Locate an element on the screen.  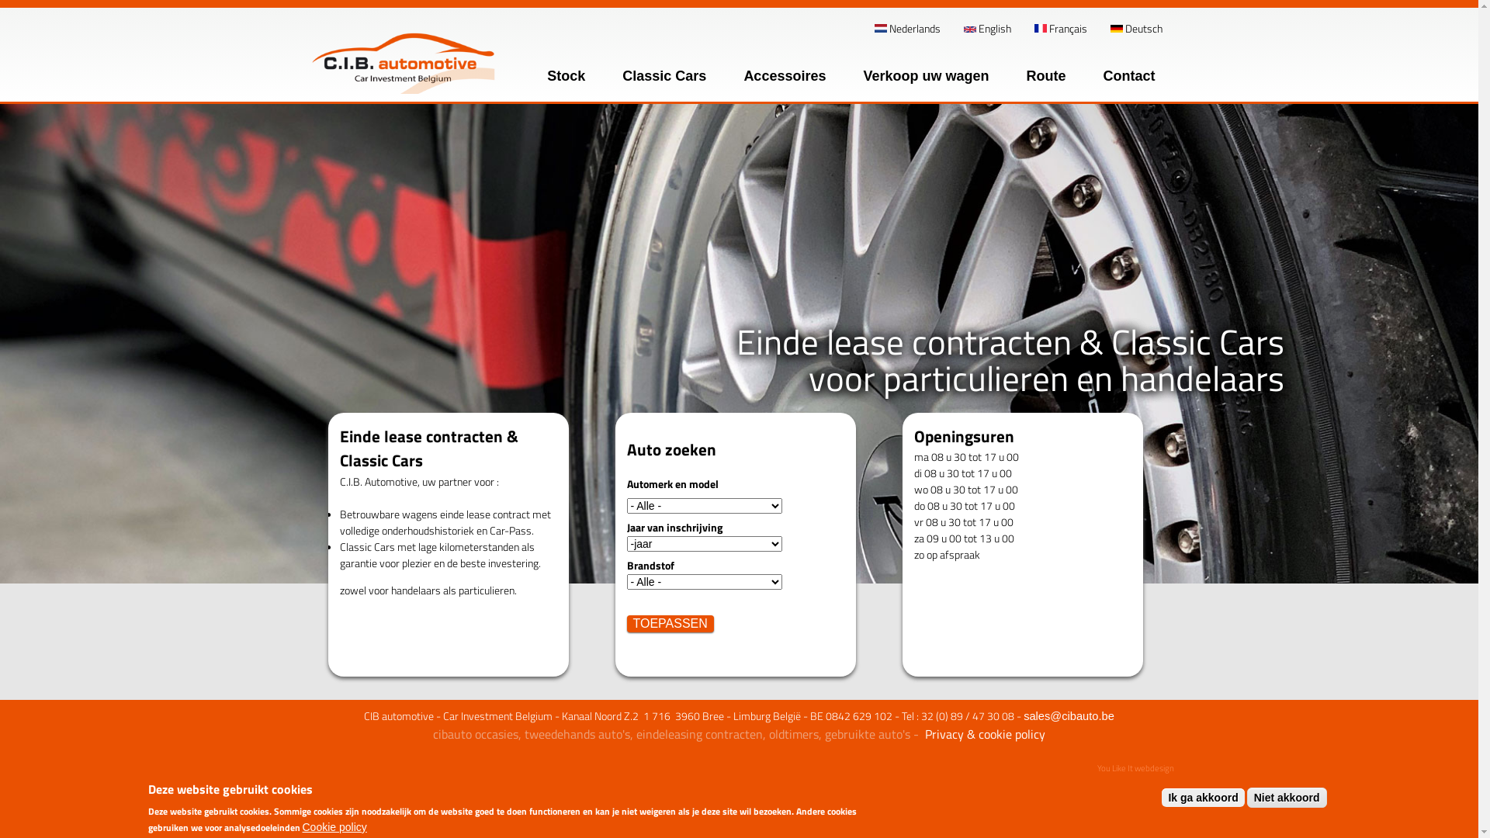
Overslaan en naar de inhoud gaan is located at coordinates (674, 0).